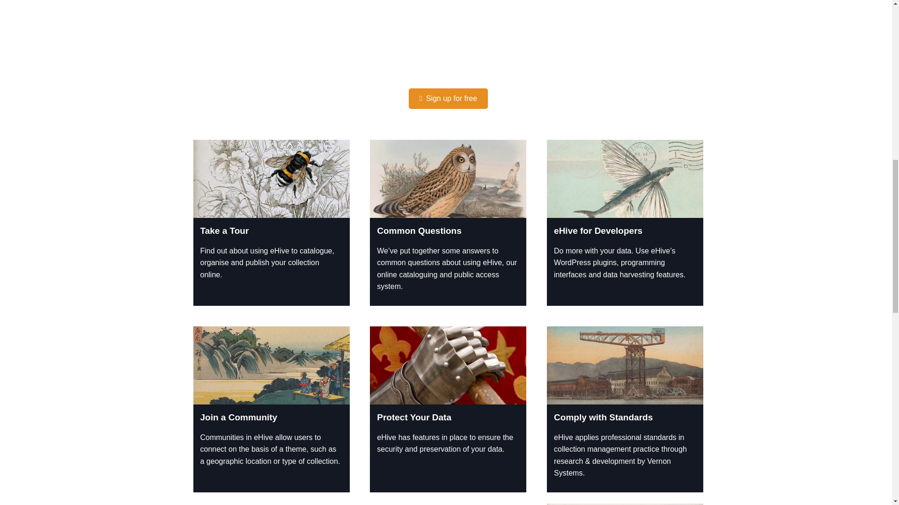  I want to click on Protect Your Data, so click(414, 417).